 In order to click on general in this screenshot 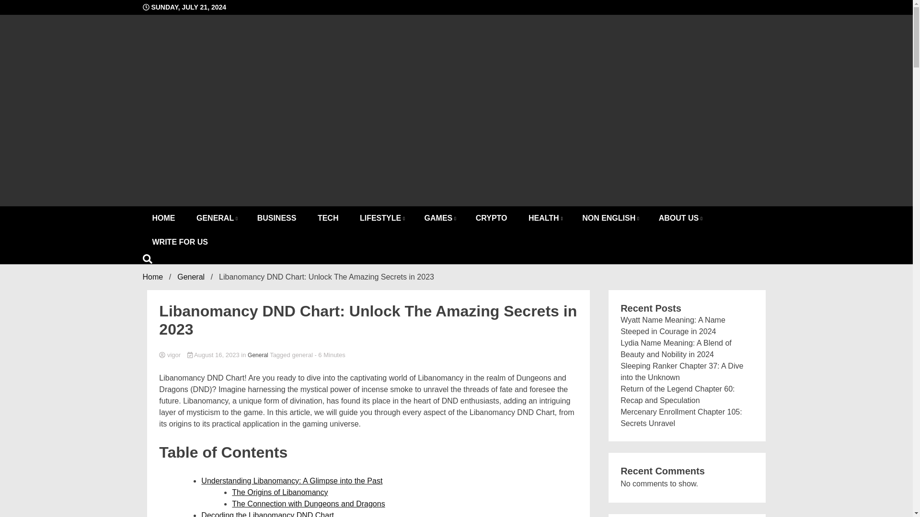, I will do `click(302, 355)`.